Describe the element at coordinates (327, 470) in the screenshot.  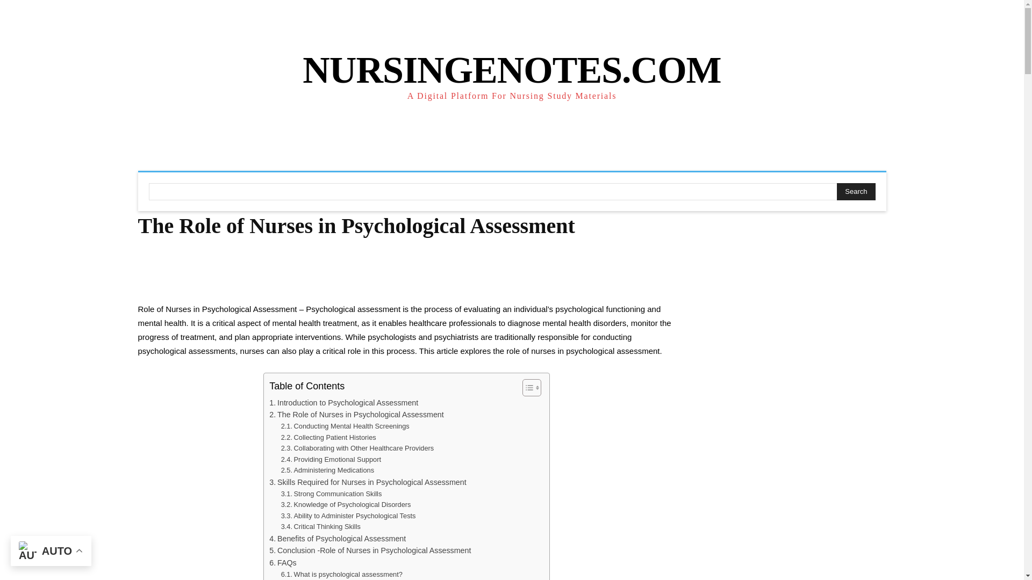
I see `Administering Medications` at that location.